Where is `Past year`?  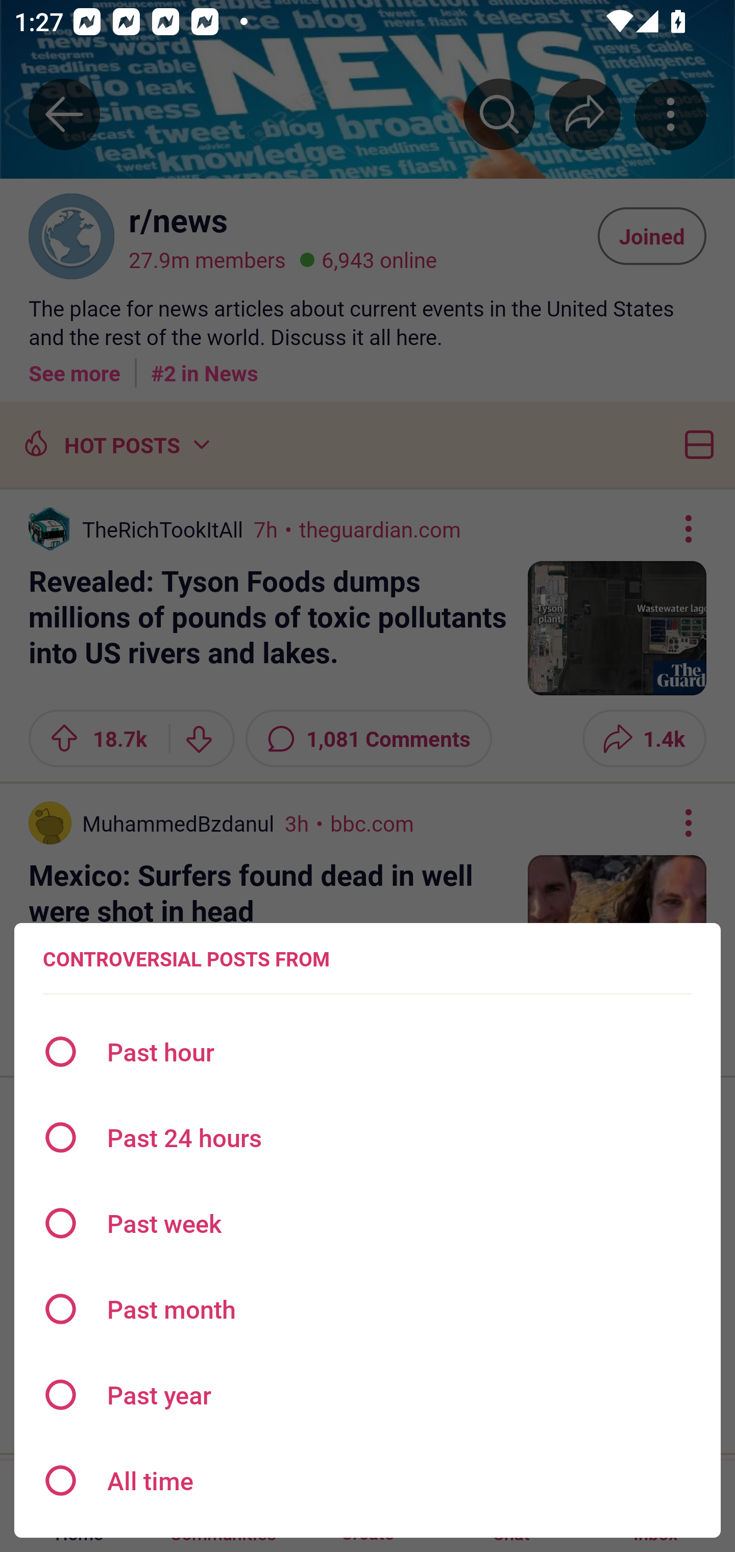
Past year is located at coordinates (367, 1394).